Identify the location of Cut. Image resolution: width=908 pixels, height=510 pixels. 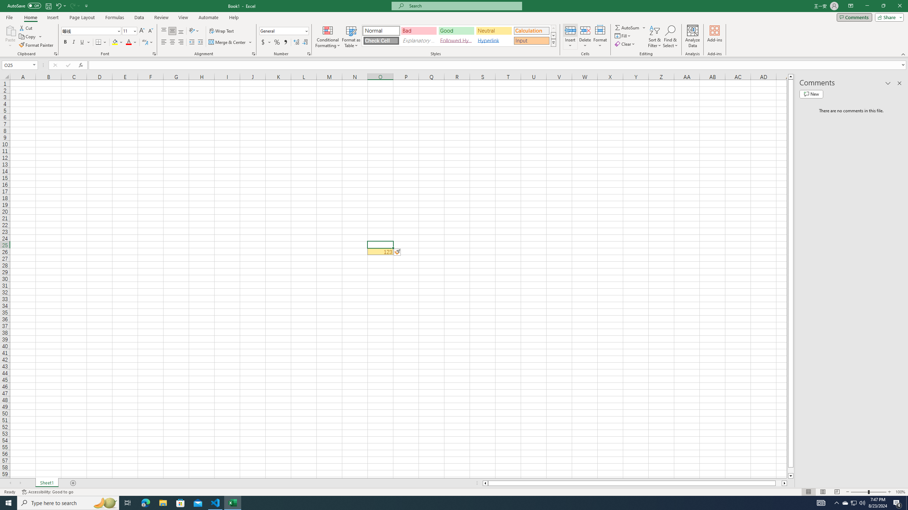
(26, 28).